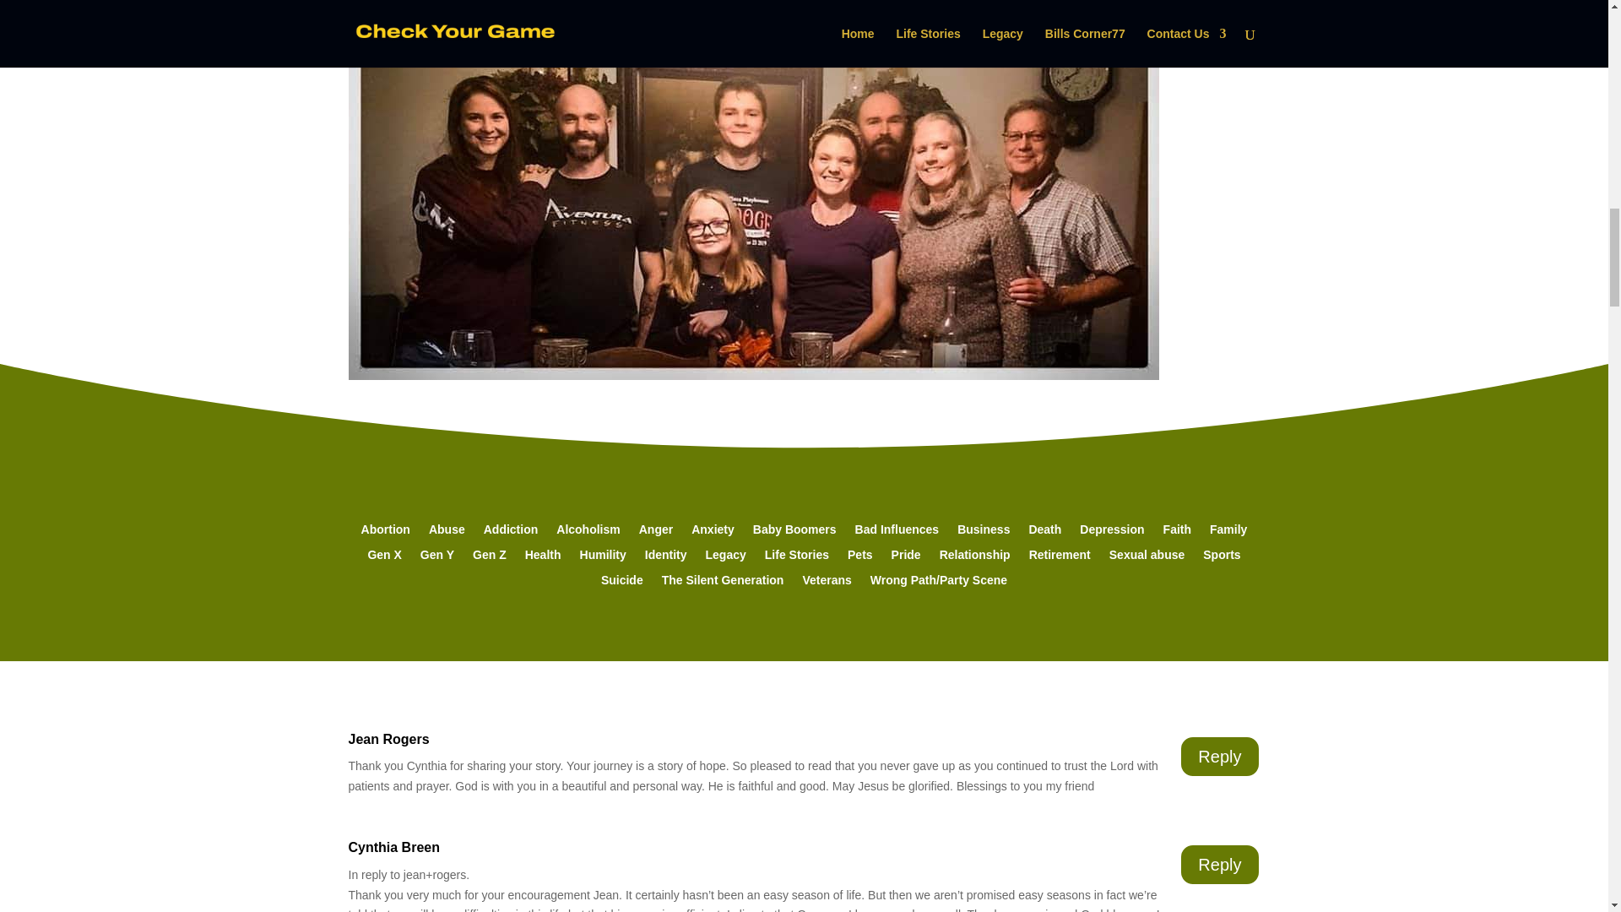  I want to click on Bad Influences, so click(897, 532).